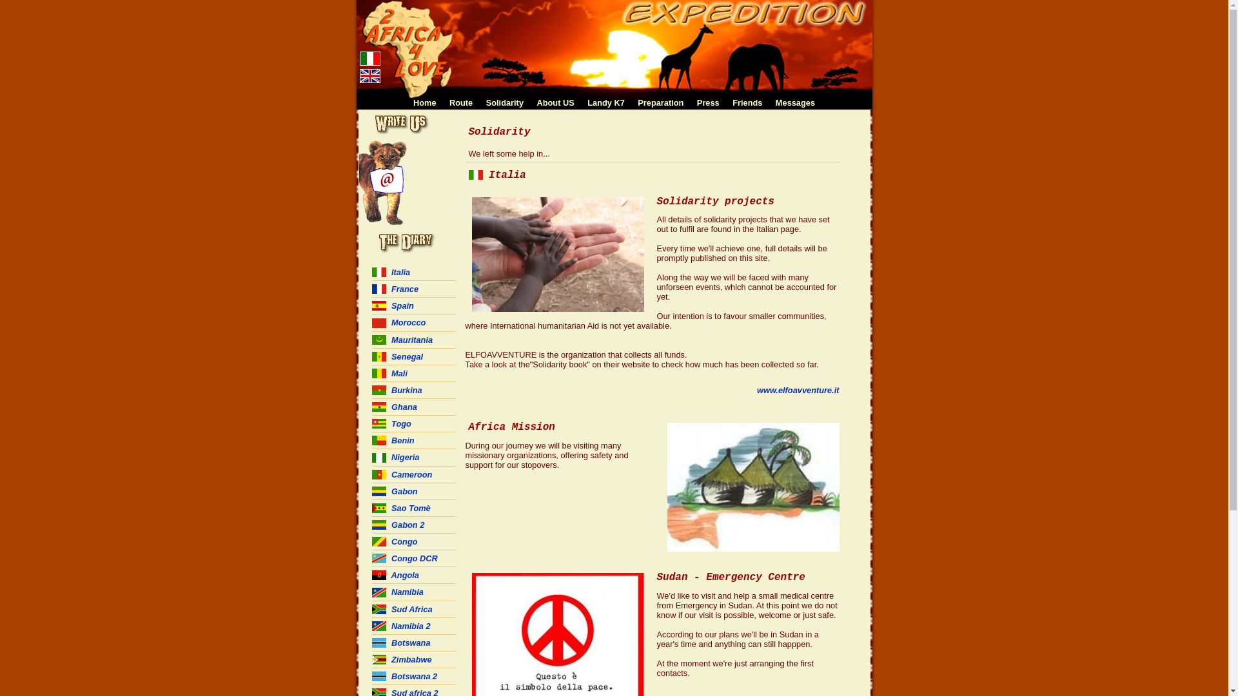 The image size is (1238, 696). Describe the element at coordinates (398, 525) in the screenshot. I see `Gabon 2` at that location.